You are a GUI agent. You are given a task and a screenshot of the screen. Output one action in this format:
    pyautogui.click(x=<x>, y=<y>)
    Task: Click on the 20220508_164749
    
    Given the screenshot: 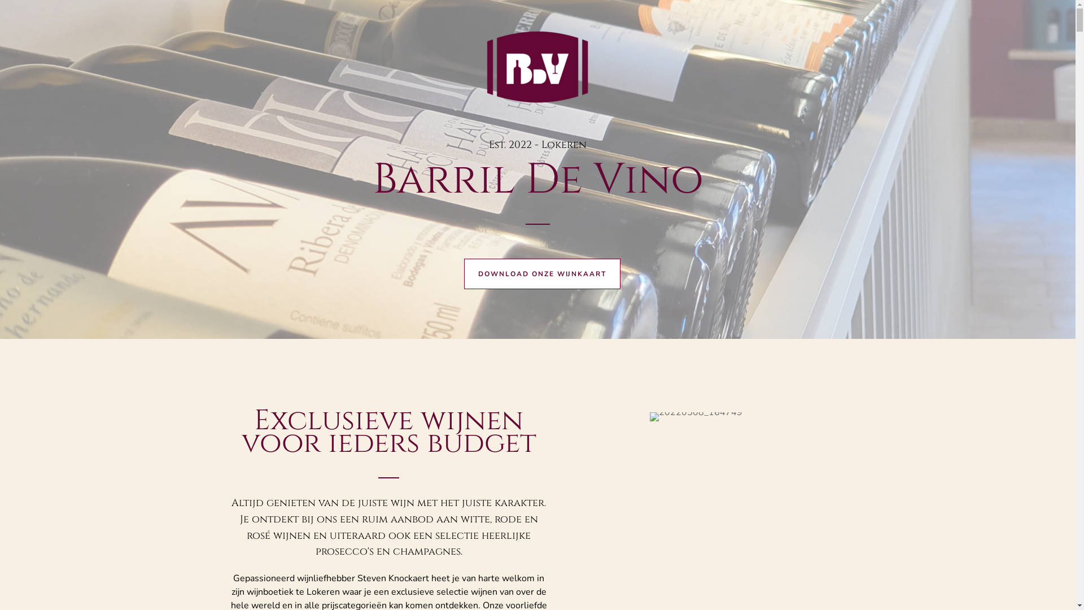 What is the action you would take?
    pyautogui.click(x=696, y=417)
    